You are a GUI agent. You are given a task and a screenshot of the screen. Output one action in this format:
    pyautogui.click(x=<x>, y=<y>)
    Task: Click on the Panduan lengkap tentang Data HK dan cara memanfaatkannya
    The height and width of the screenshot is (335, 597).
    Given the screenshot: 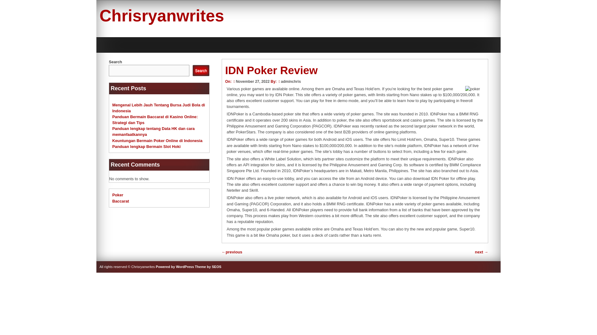 What is the action you would take?
    pyautogui.click(x=153, y=132)
    